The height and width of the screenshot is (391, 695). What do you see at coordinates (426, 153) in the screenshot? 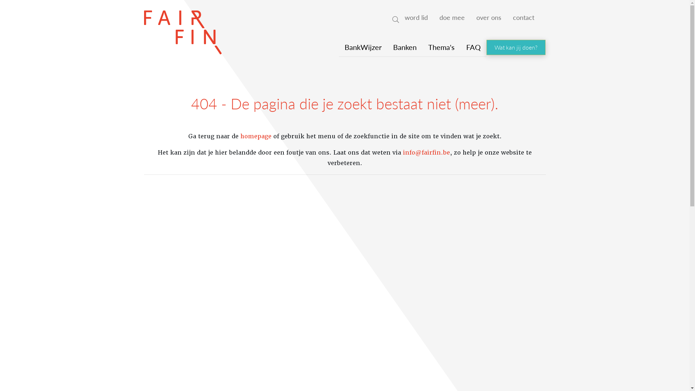
I see `info@fairfin.be` at bounding box center [426, 153].